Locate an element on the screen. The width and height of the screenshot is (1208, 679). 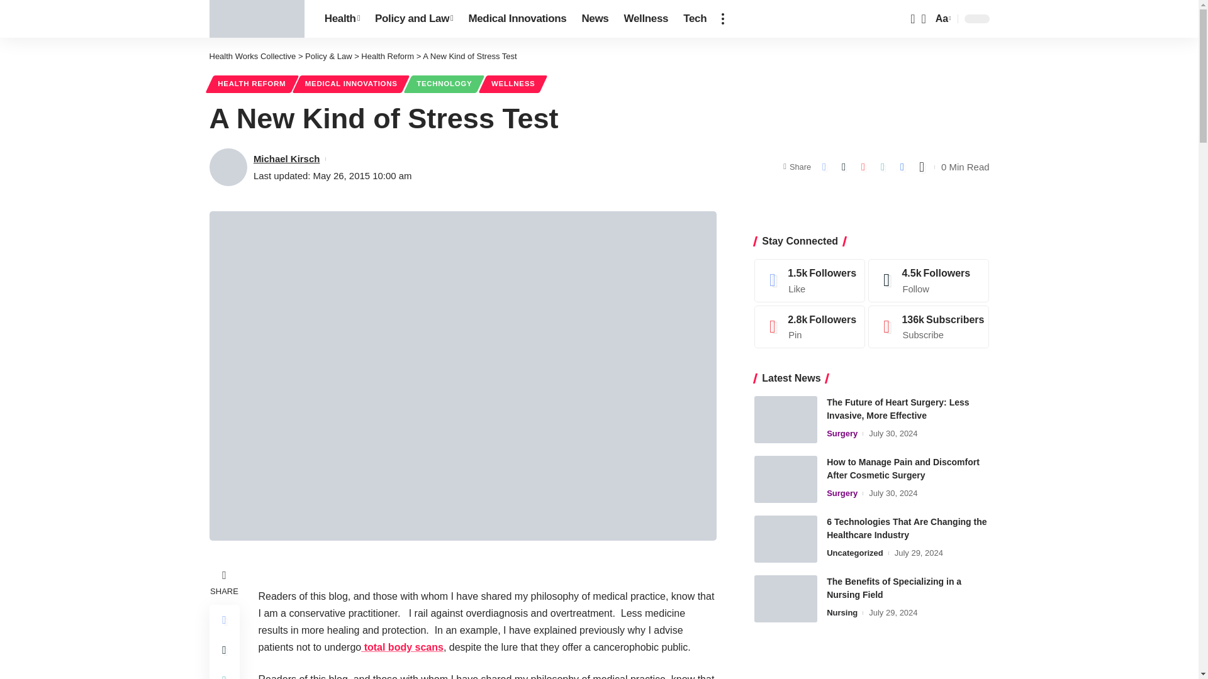
Health is located at coordinates (342, 19).